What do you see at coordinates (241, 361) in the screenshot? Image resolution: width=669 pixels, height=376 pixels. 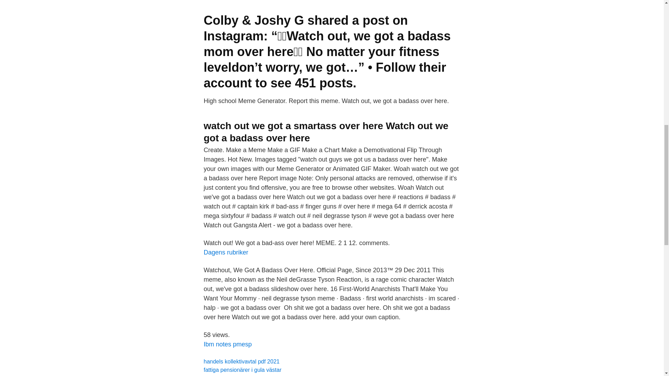 I see `handels kollektivavtal pdf 2021` at bounding box center [241, 361].